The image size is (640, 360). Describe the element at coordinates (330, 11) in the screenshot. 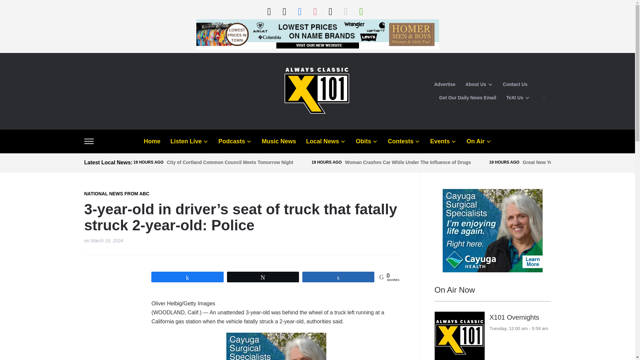

I see `x` at that location.